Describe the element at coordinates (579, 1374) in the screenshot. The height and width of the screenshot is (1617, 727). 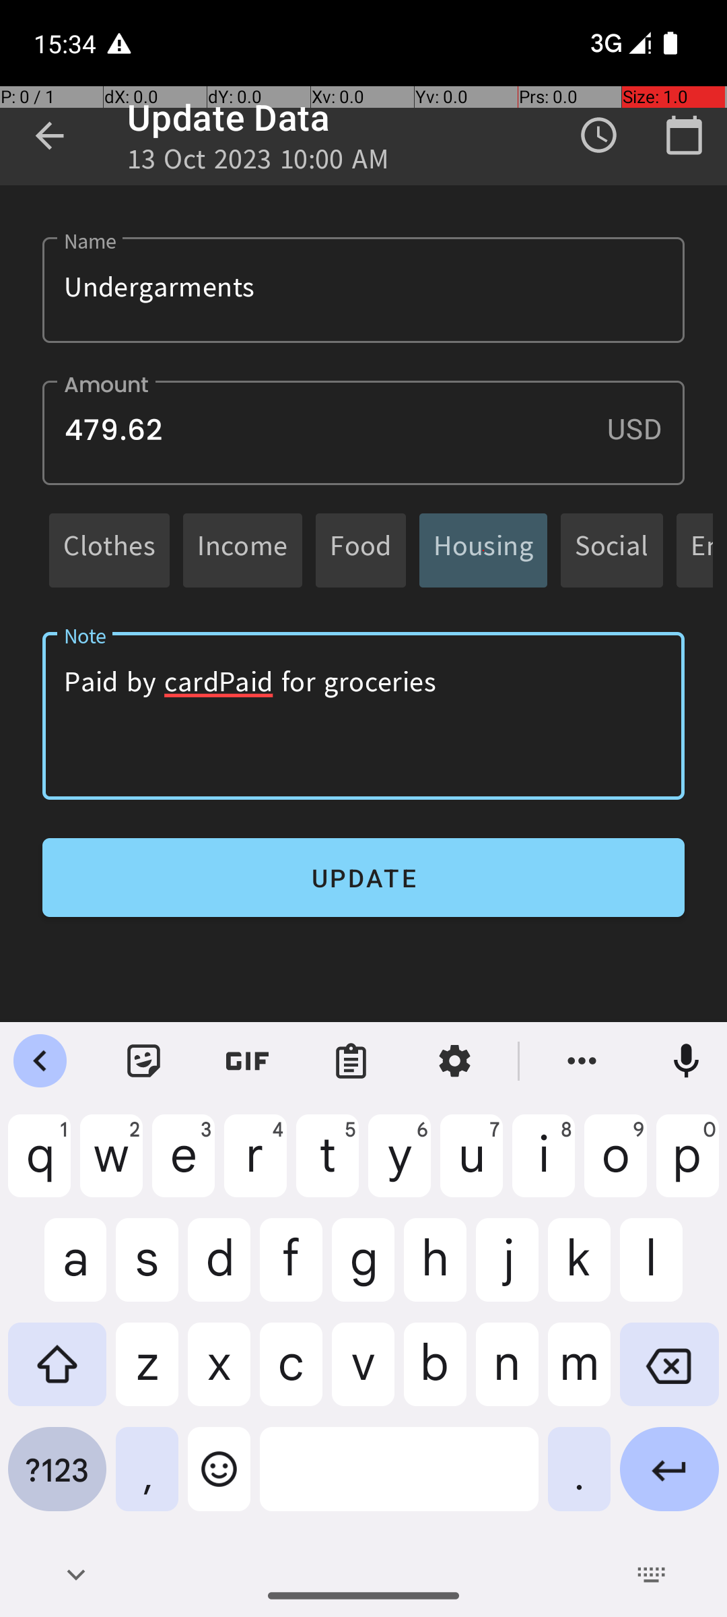
I see `m` at that location.